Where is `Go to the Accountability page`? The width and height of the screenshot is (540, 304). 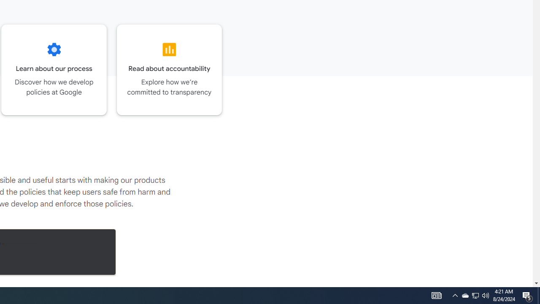
Go to the Accountability page is located at coordinates (170, 70).